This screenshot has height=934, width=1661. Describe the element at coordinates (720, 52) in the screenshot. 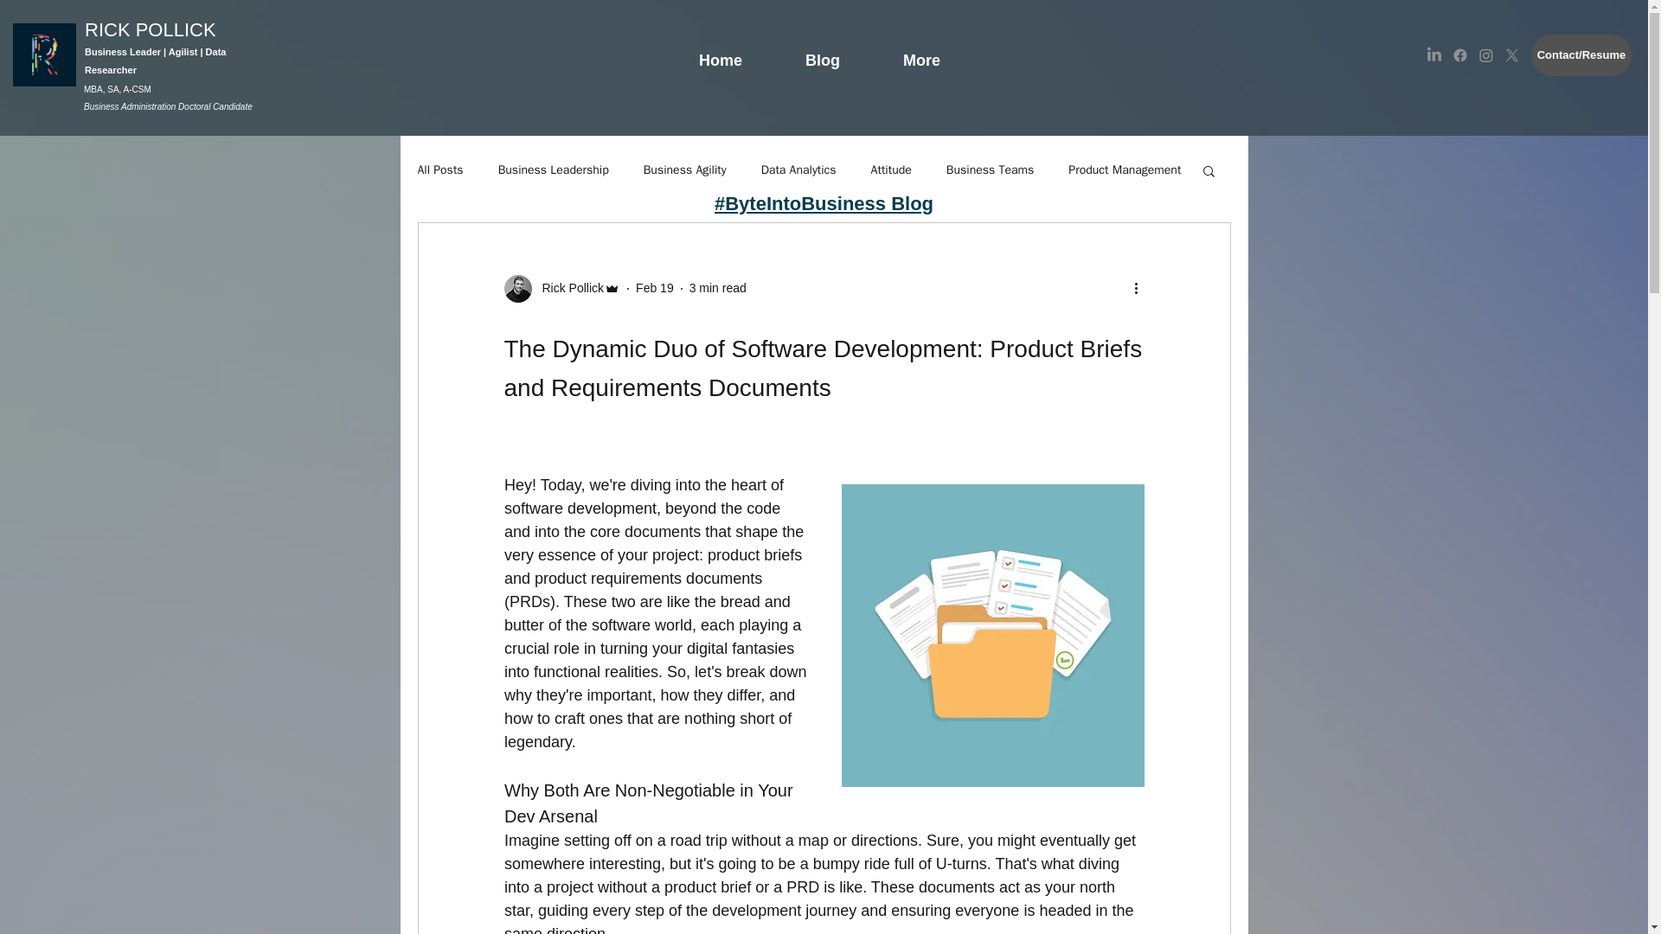

I see `Home` at that location.